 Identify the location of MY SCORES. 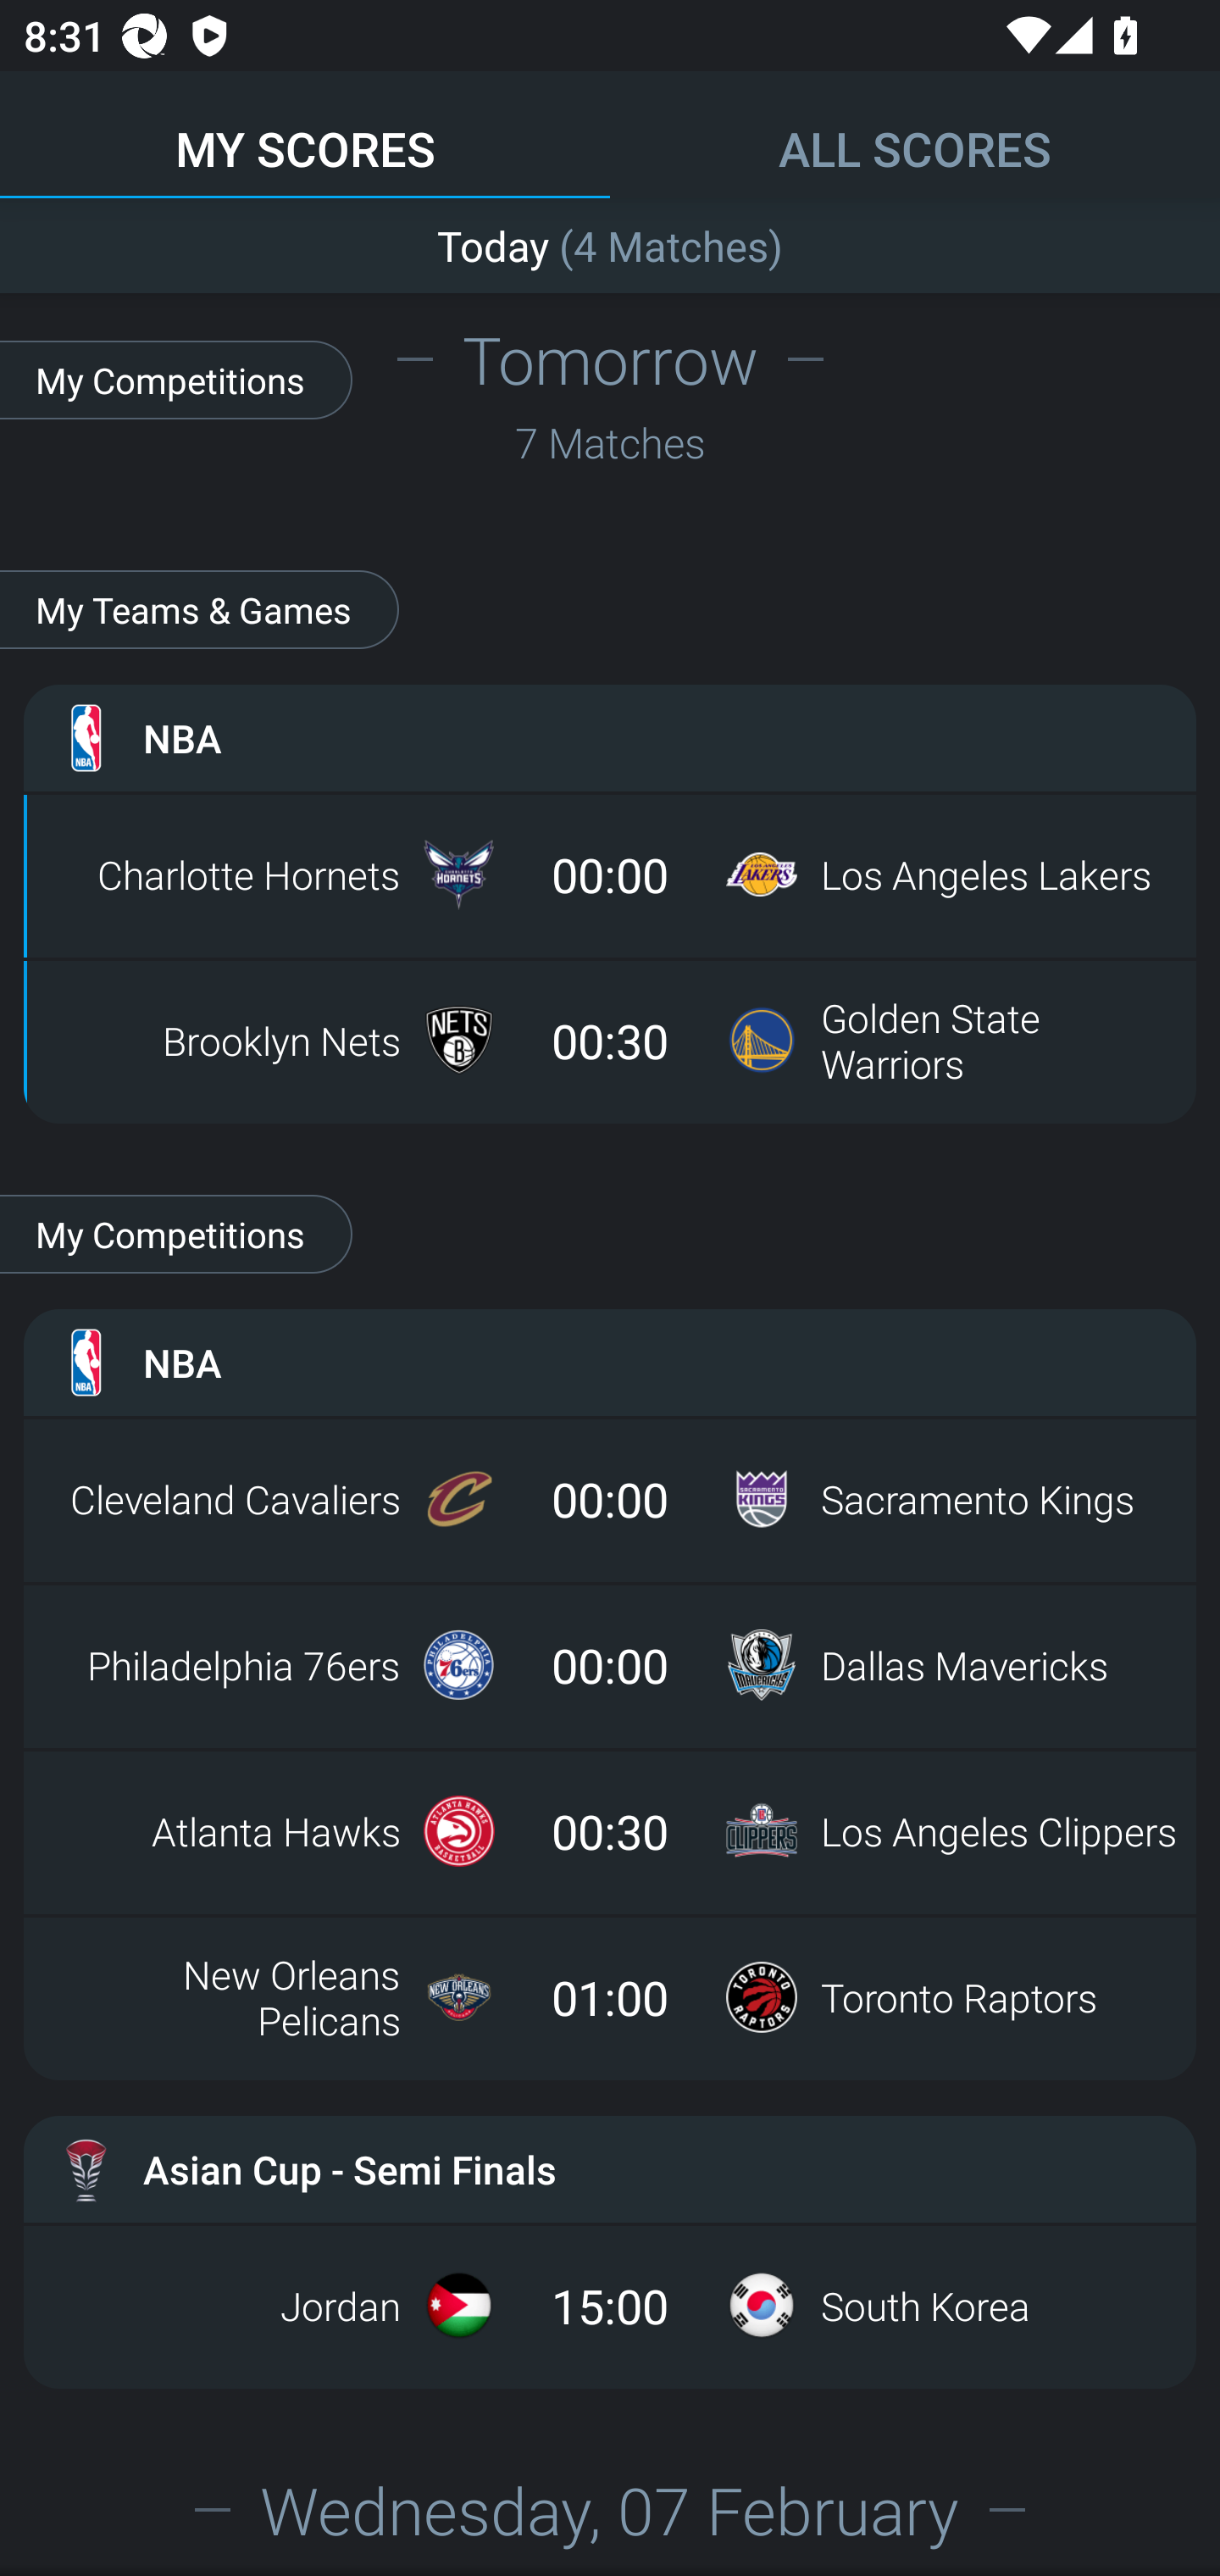
(305, 134).